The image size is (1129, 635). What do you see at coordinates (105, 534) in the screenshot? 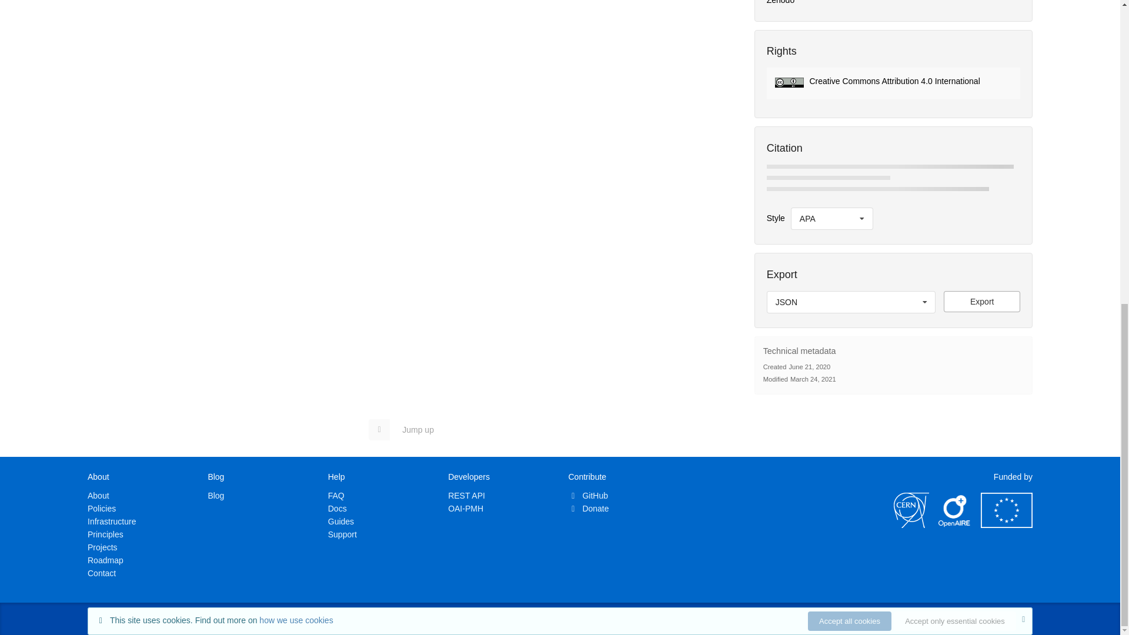
I see `Principles` at bounding box center [105, 534].